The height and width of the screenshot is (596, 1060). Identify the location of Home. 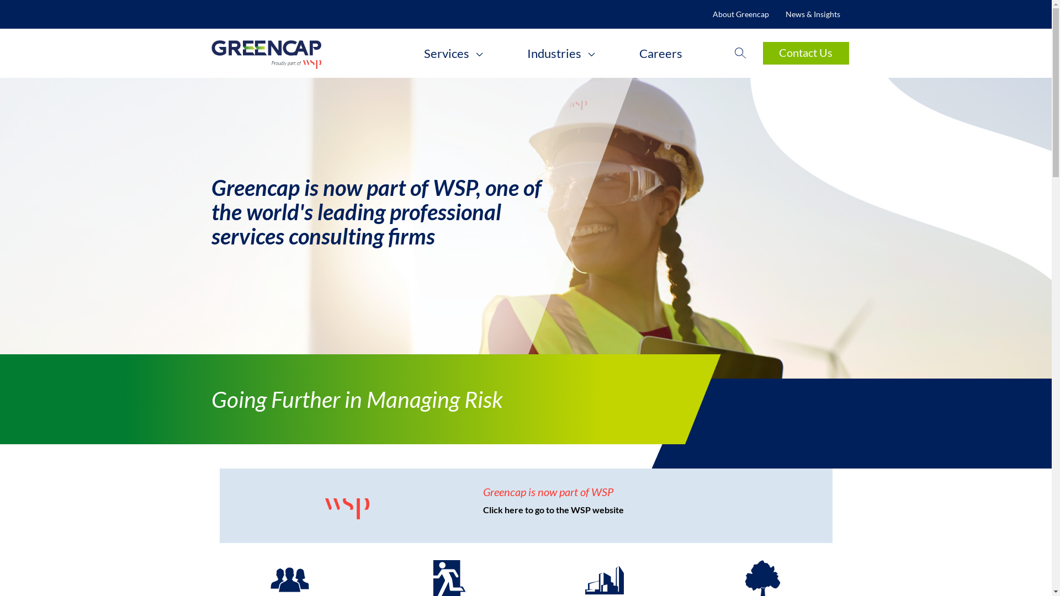
(296, 53).